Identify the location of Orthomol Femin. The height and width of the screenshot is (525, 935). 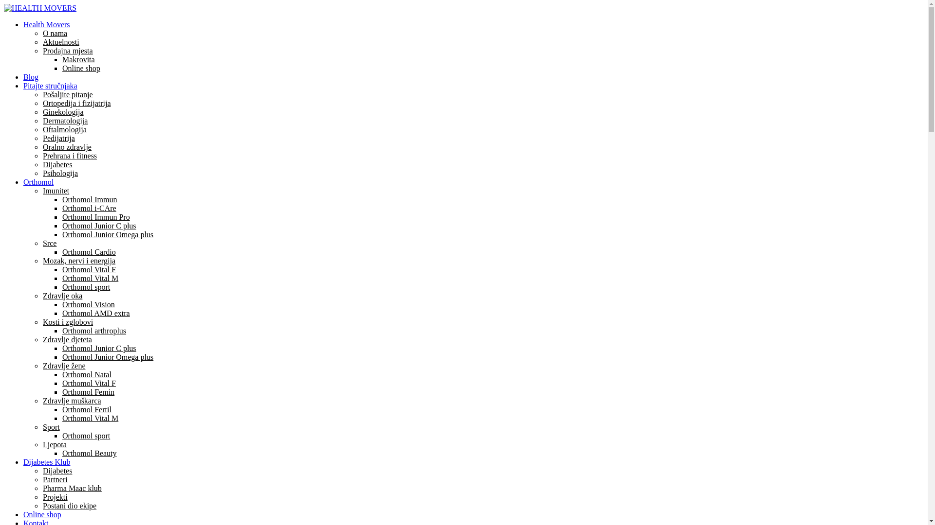
(89, 392).